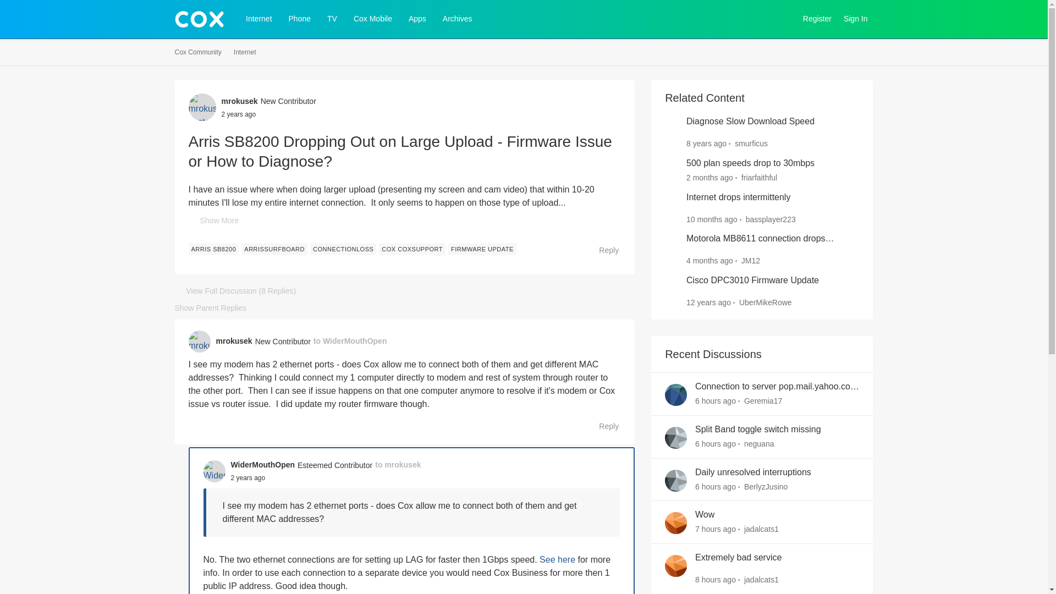 This screenshot has height=594, width=1056. I want to click on Cox Mobile, so click(373, 19).